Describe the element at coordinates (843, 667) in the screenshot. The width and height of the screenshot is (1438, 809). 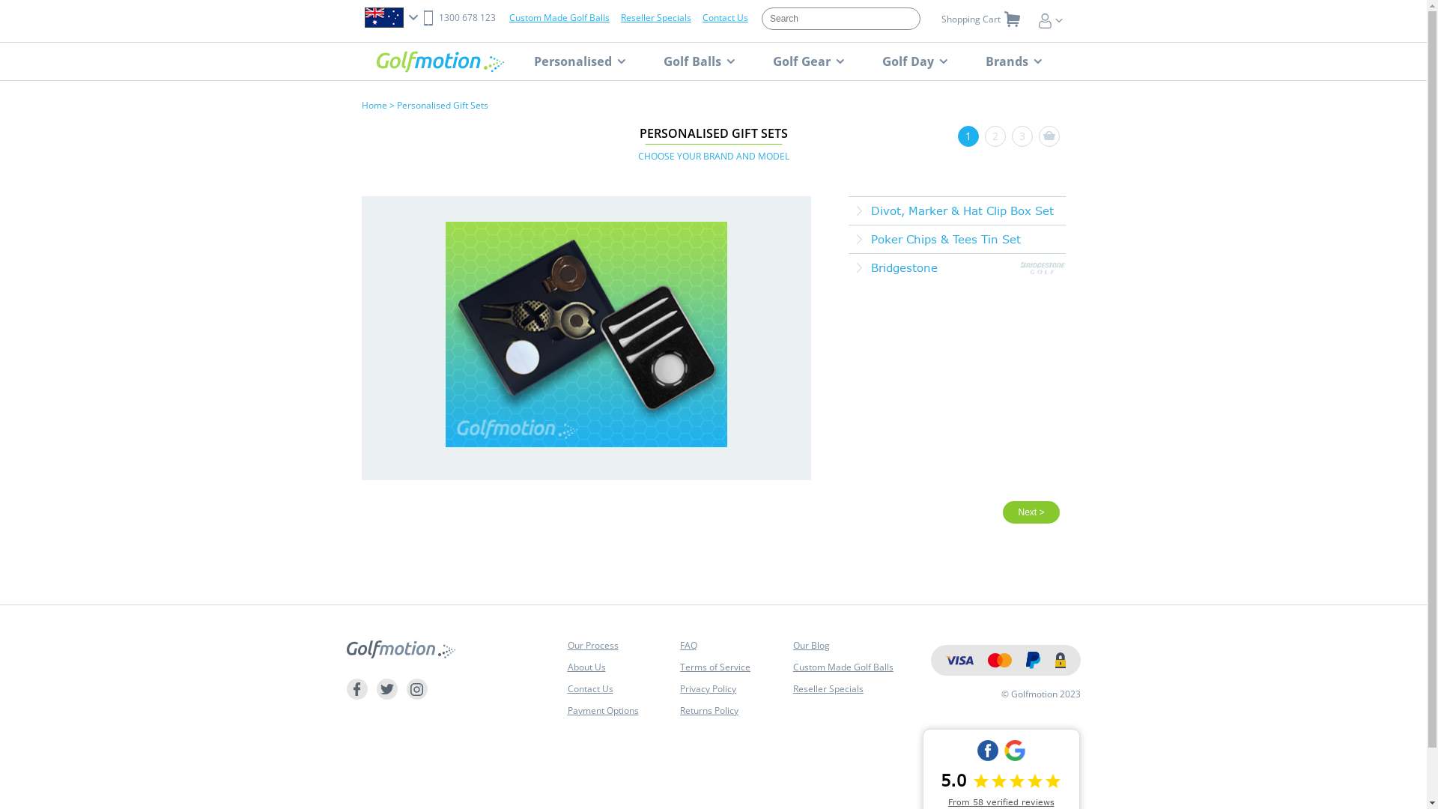
I see `Custom Made Golf Balls` at that location.